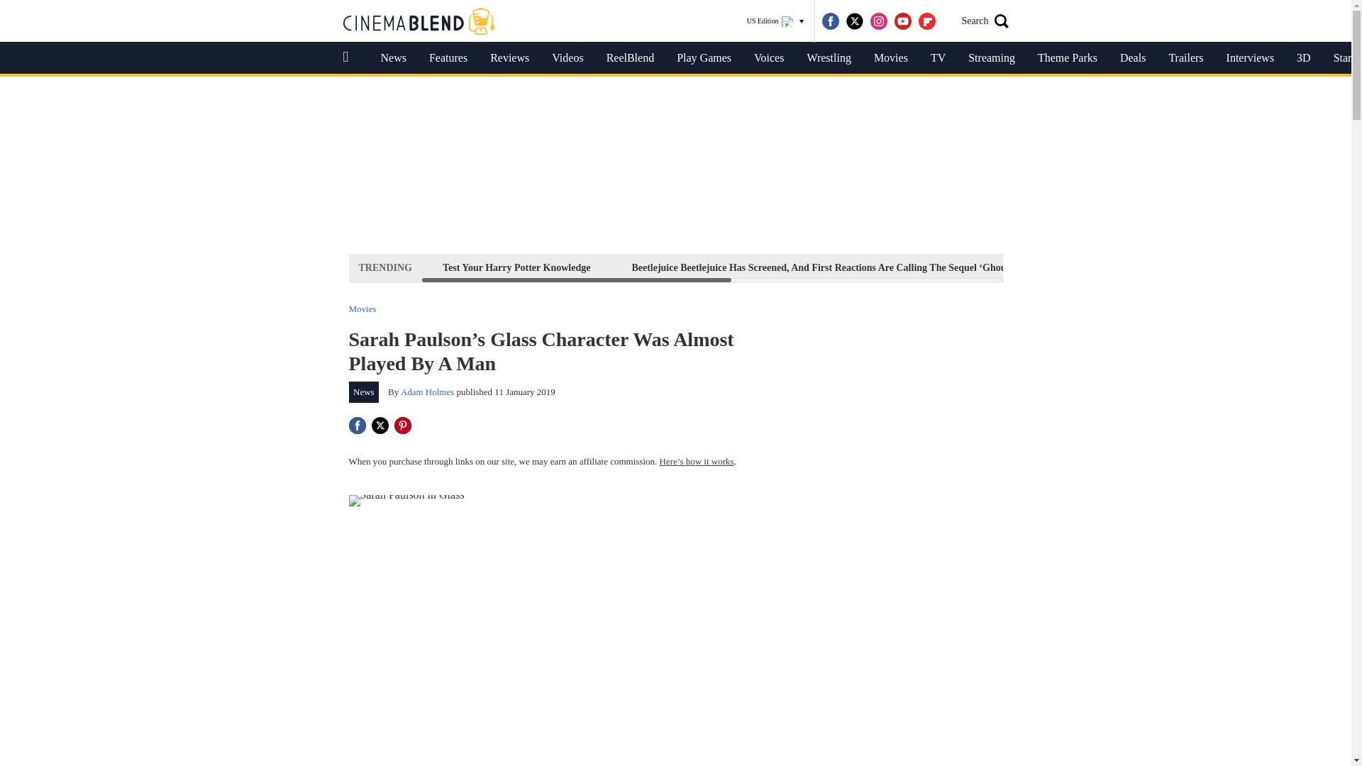  What do you see at coordinates (362, 308) in the screenshot?
I see `Movies` at bounding box center [362, 308].